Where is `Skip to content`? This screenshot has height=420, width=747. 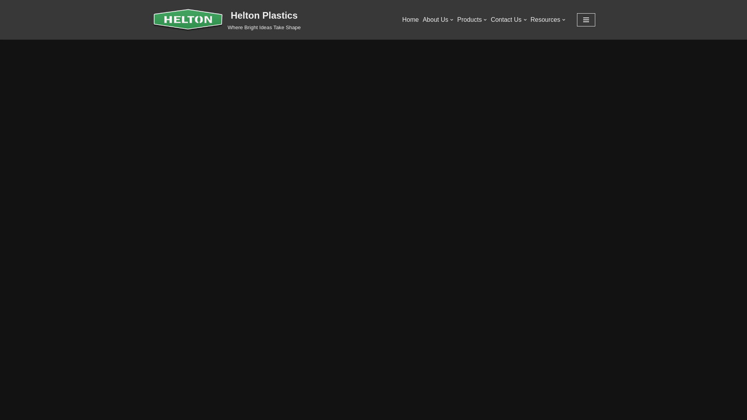 Skip to content is located at coordinates (226, 20).